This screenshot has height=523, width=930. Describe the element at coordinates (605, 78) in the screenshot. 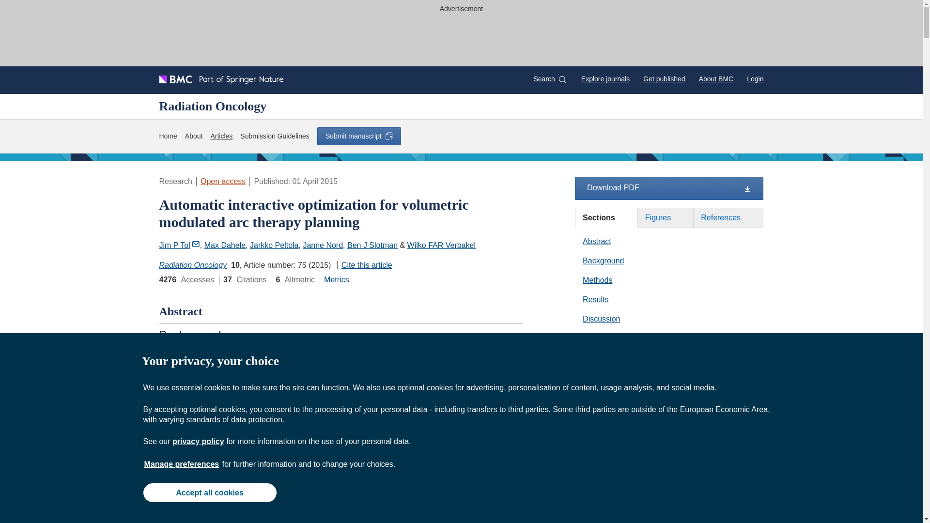

I see `Explore journals` at that location.